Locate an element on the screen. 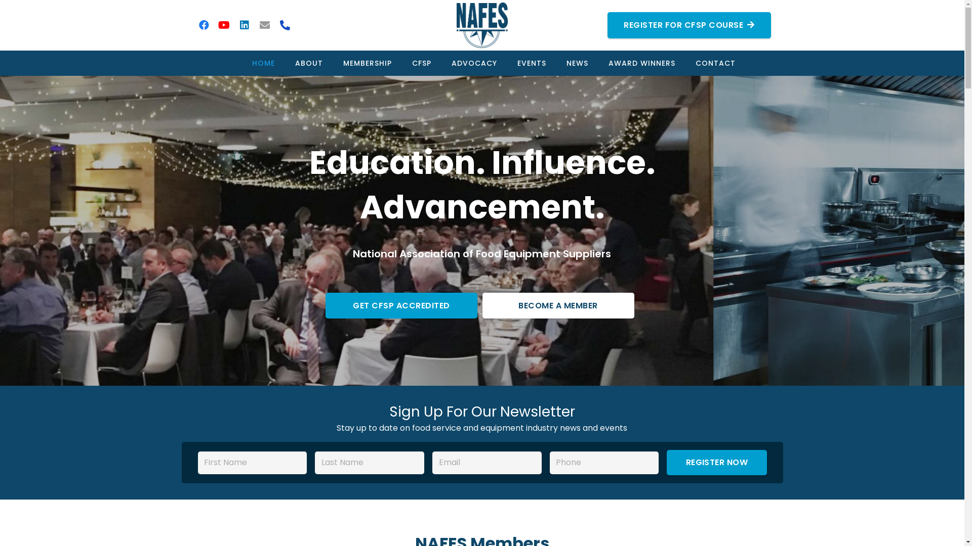 The image size is (972, 546). ADVOCACY is located at coordinates (474, 63).